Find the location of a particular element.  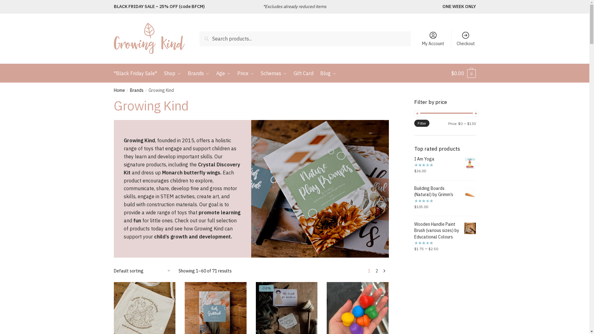

Gift Card is located at coordinates (303, 73).